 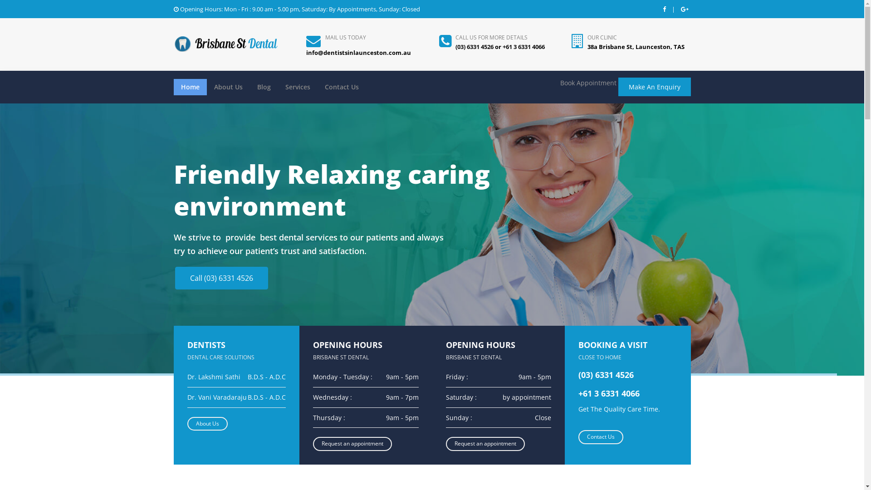 What do you see at coordinates (602, 37) in the screenshot?
I see `OUR CLINIC` at bounding box center [602, 37].